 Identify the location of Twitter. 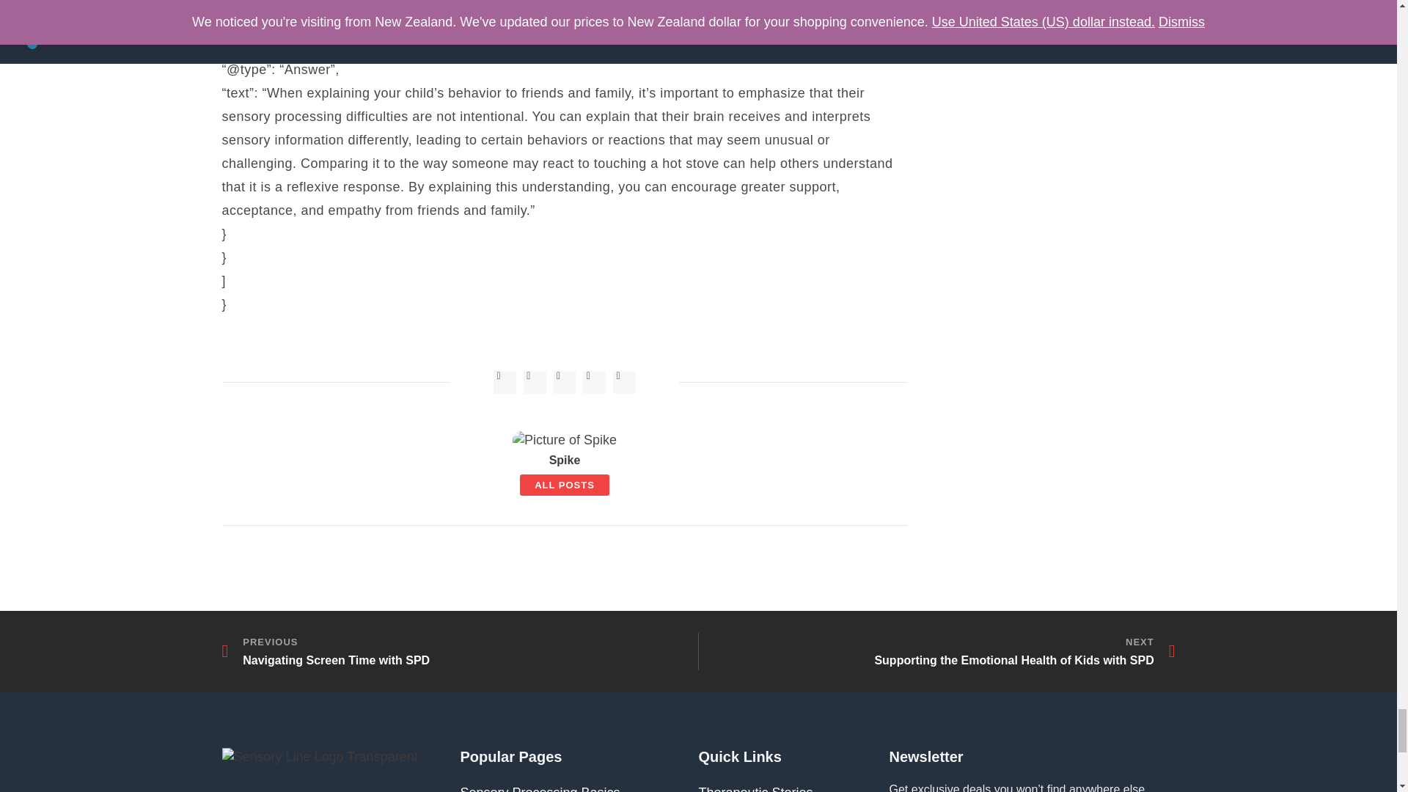
(459, 650).